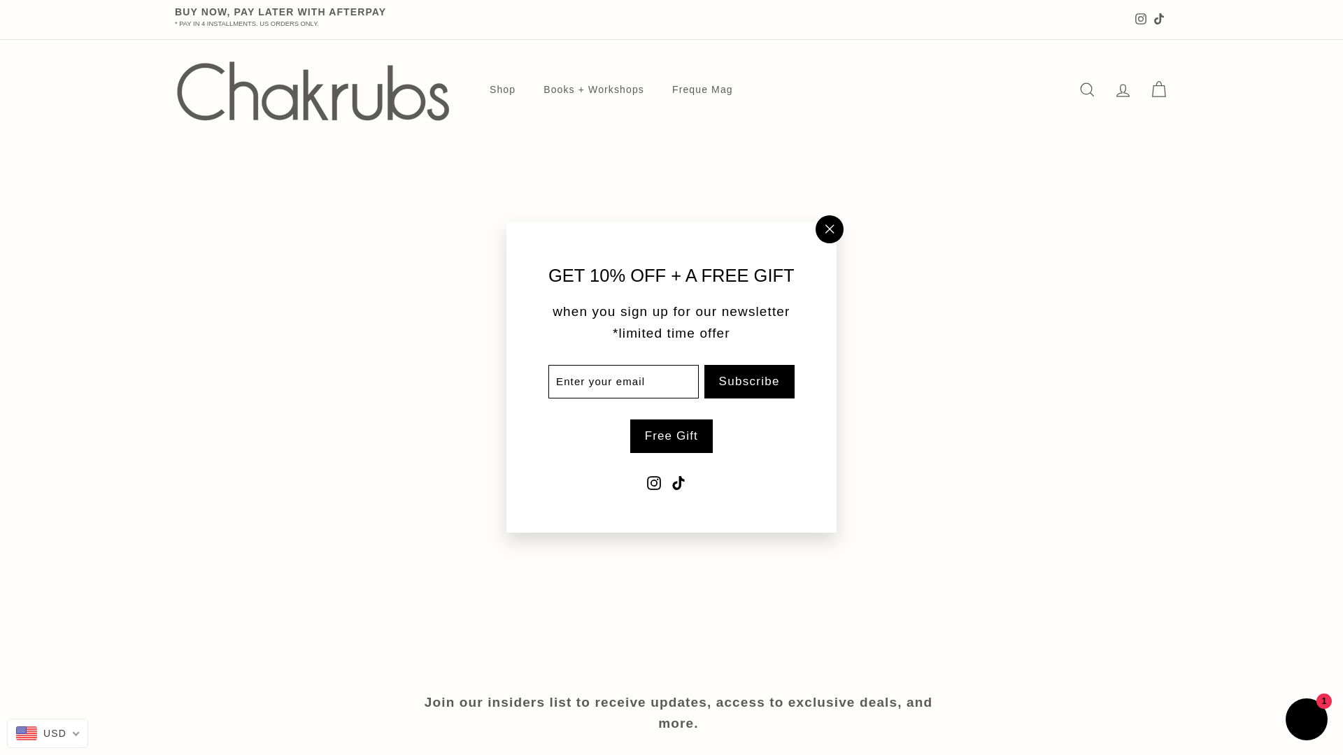 The width and height of the screenshot is (1343, 755). What do you see at coordinates (653, 482) in the screenshot?
I see `Instagram` at bounding box center [653, 482].